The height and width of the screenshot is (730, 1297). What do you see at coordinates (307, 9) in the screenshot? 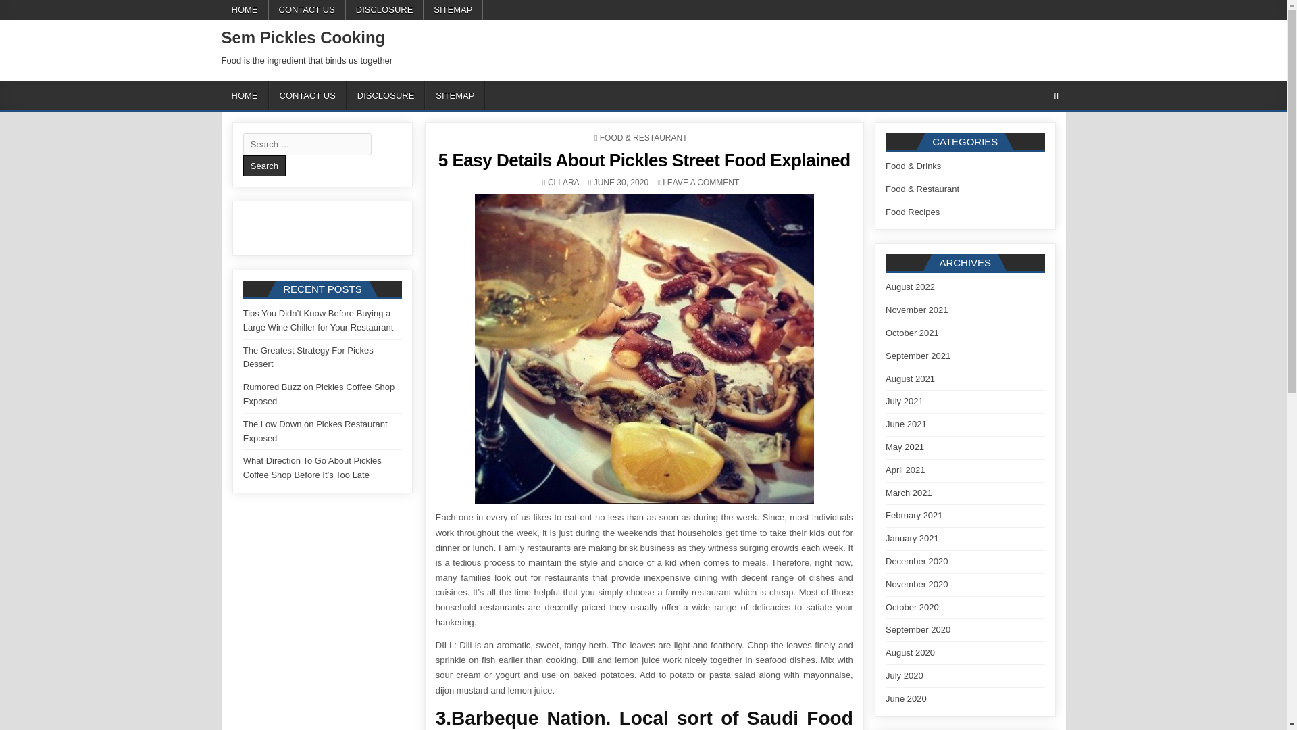
I see `CONTACT US` at bounding box center [307, 9].